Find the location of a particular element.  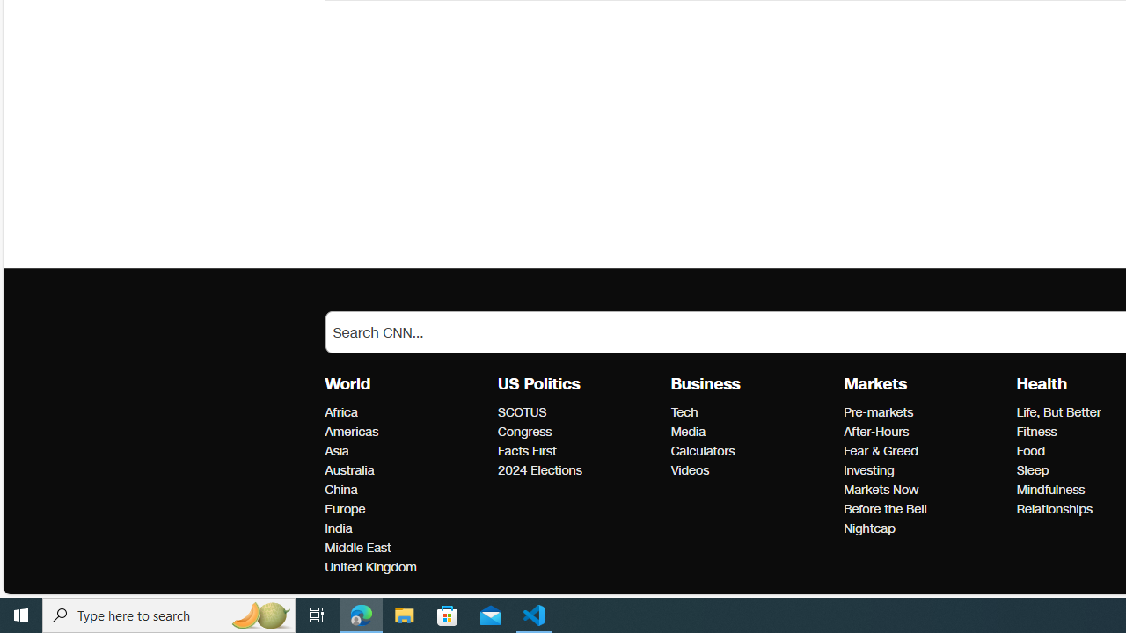

World India is located at coordinates (338, 528).